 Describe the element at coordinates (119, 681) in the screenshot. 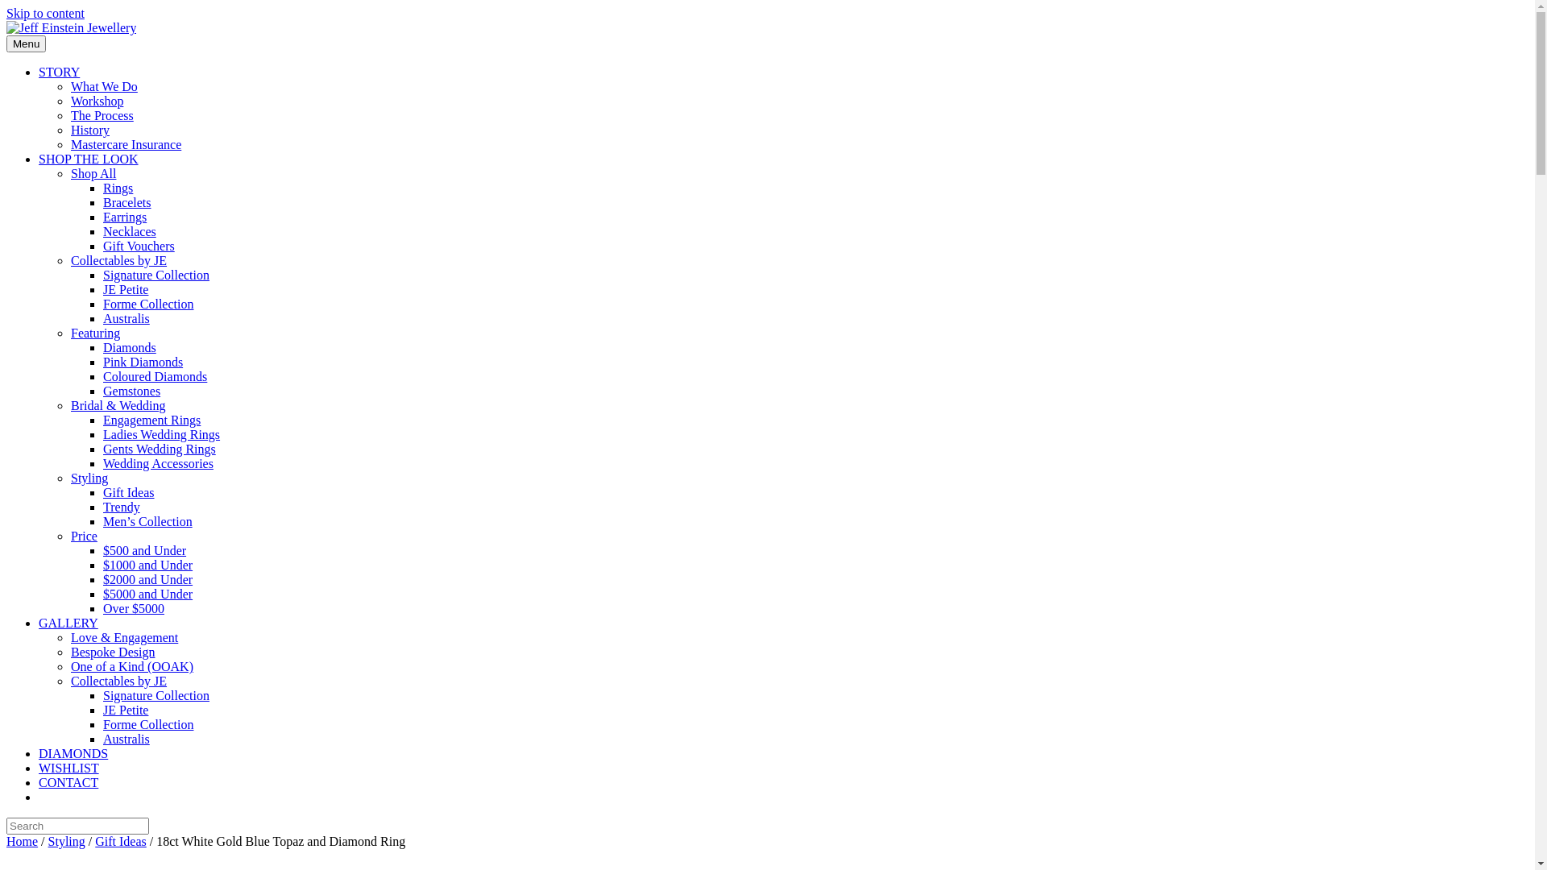

I see `Collectables by JE` at that location.